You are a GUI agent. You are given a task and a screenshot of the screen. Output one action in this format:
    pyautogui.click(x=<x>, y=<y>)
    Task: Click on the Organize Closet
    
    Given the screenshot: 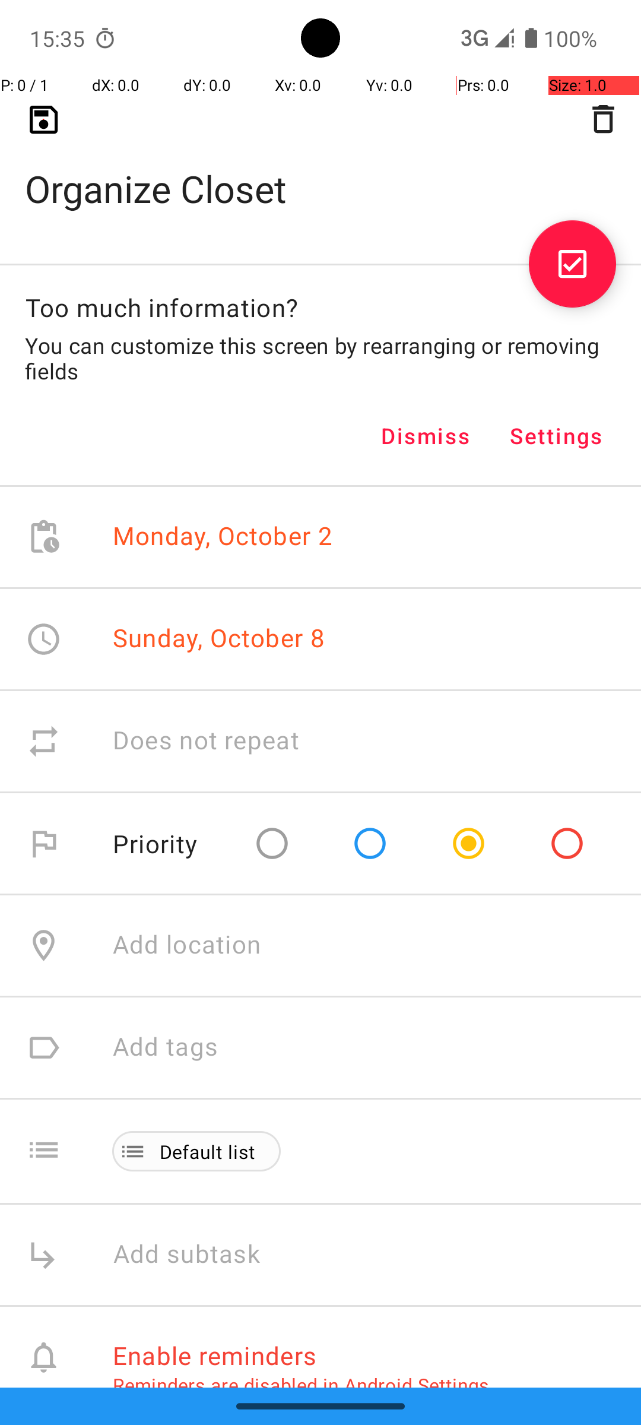 What is the action you would take?
    pyautogui.click(x=320, y=170)
    